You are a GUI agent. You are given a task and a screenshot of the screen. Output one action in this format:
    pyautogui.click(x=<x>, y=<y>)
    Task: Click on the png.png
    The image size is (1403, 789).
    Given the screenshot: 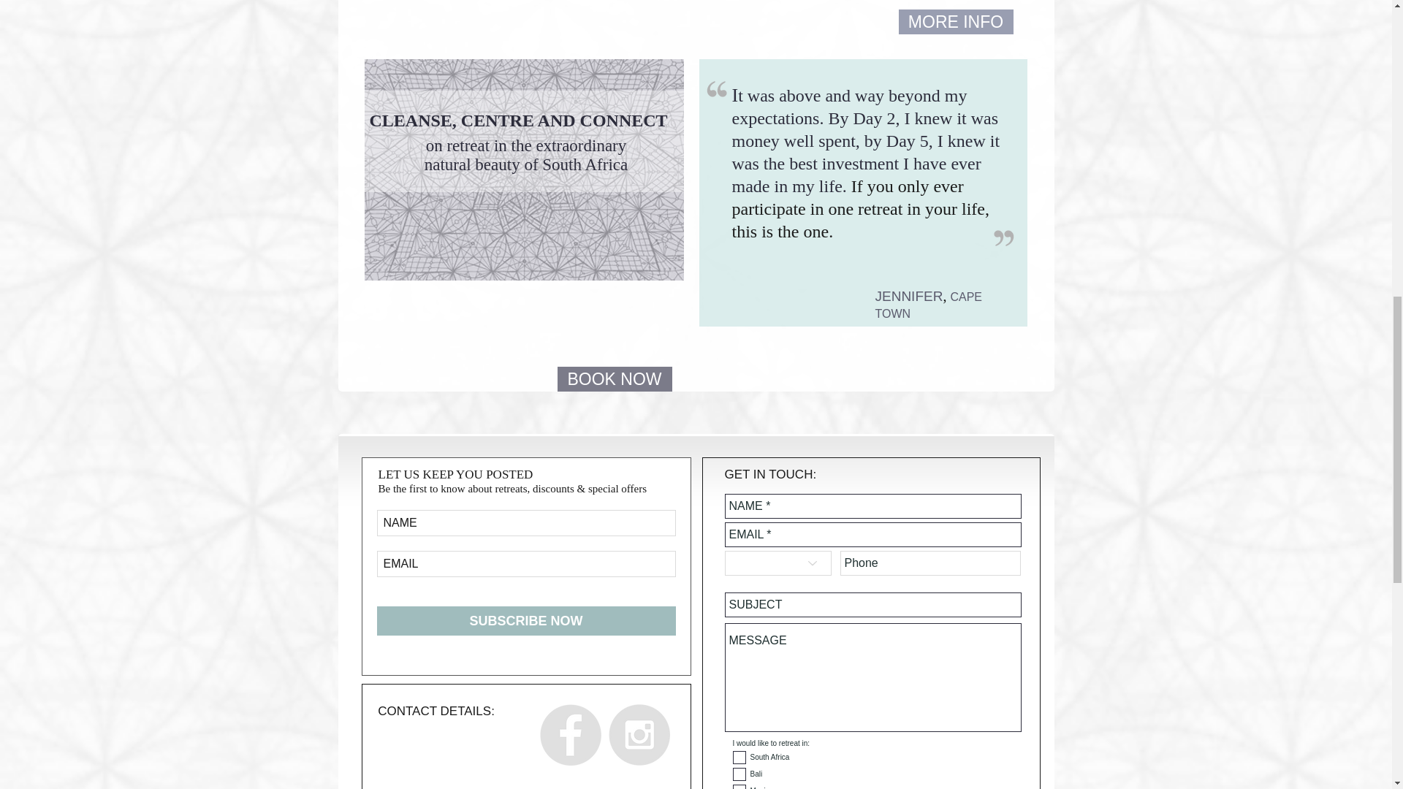 What is the action you would take?
    pyautogui.click(x=716, y=90)
    